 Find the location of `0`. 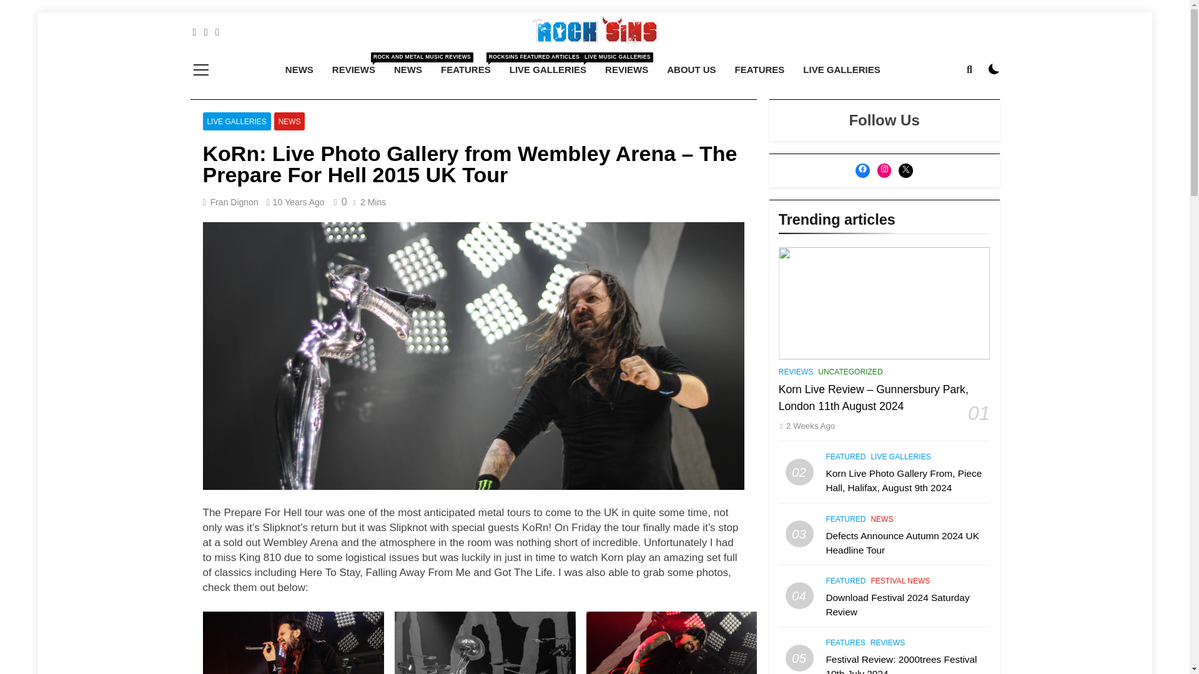

0 is located at coordinates (338, 202).